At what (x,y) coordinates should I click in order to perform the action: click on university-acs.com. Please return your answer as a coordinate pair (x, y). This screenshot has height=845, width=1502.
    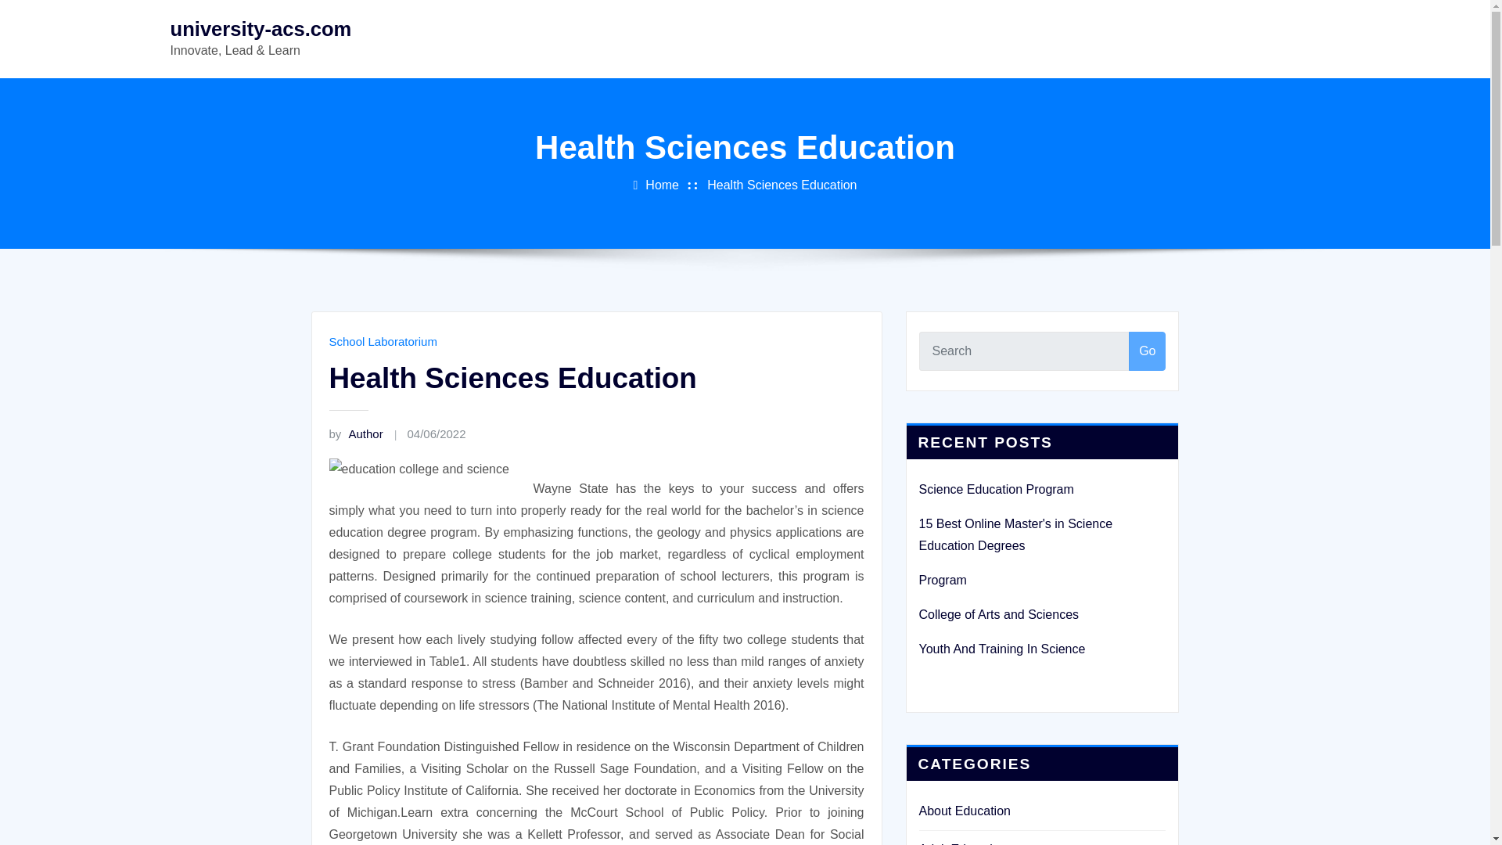
    Looking at the image, I should click on (261, 28).